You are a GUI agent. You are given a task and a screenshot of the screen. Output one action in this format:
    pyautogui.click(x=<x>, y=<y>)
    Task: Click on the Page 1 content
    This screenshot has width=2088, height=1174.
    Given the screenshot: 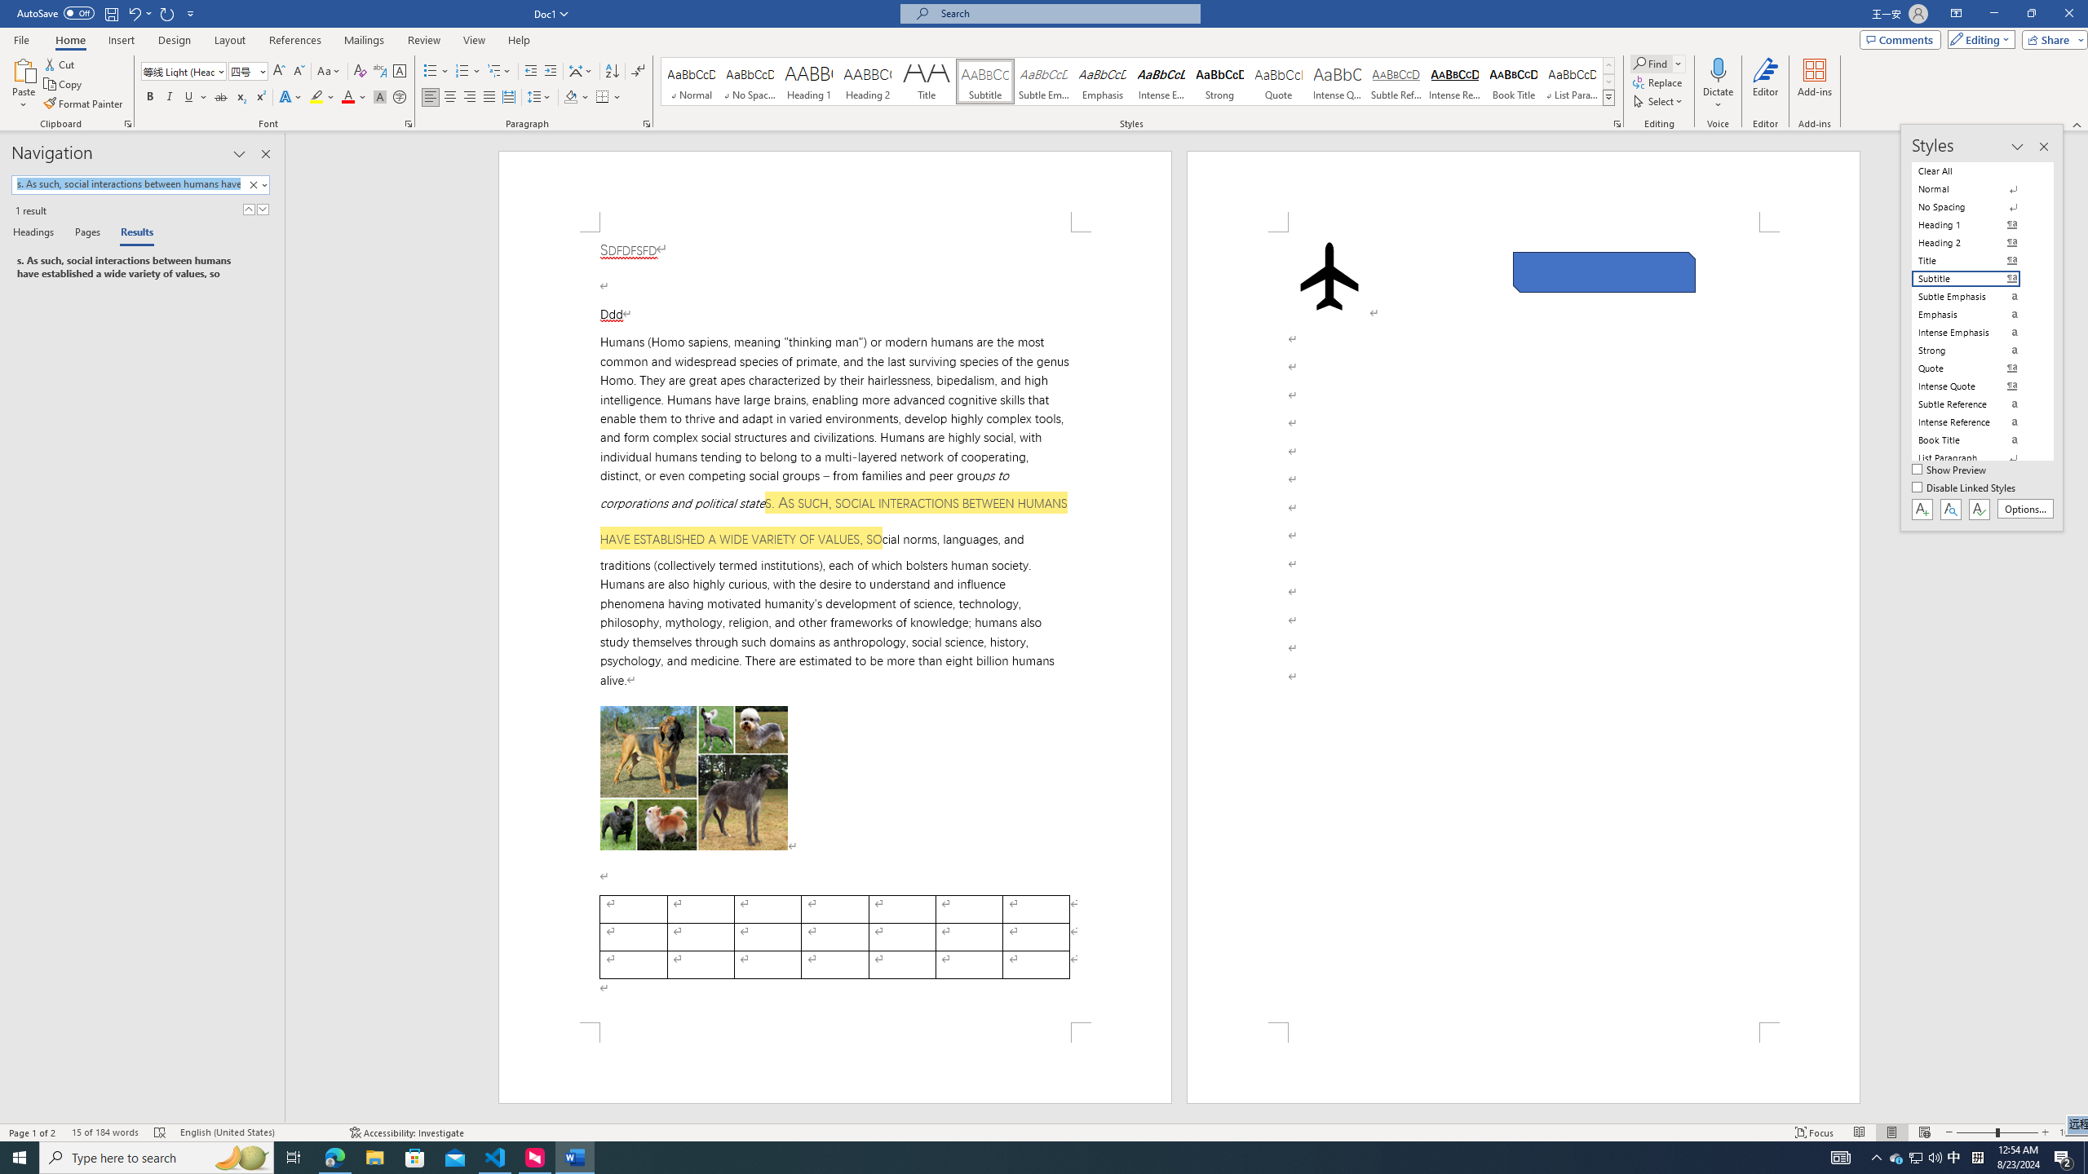 What is the action you would take?
    pyautogui.click(x=835, y=628)
    